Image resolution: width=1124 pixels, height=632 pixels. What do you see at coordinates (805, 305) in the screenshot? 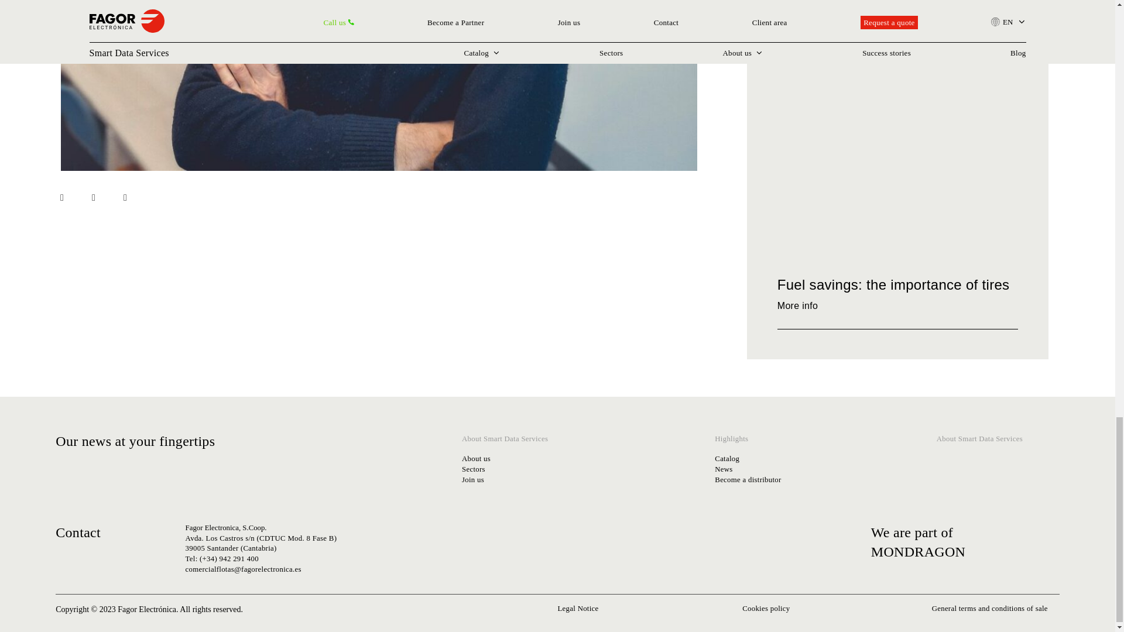
I see `More info` at bounding box center [805, 305].